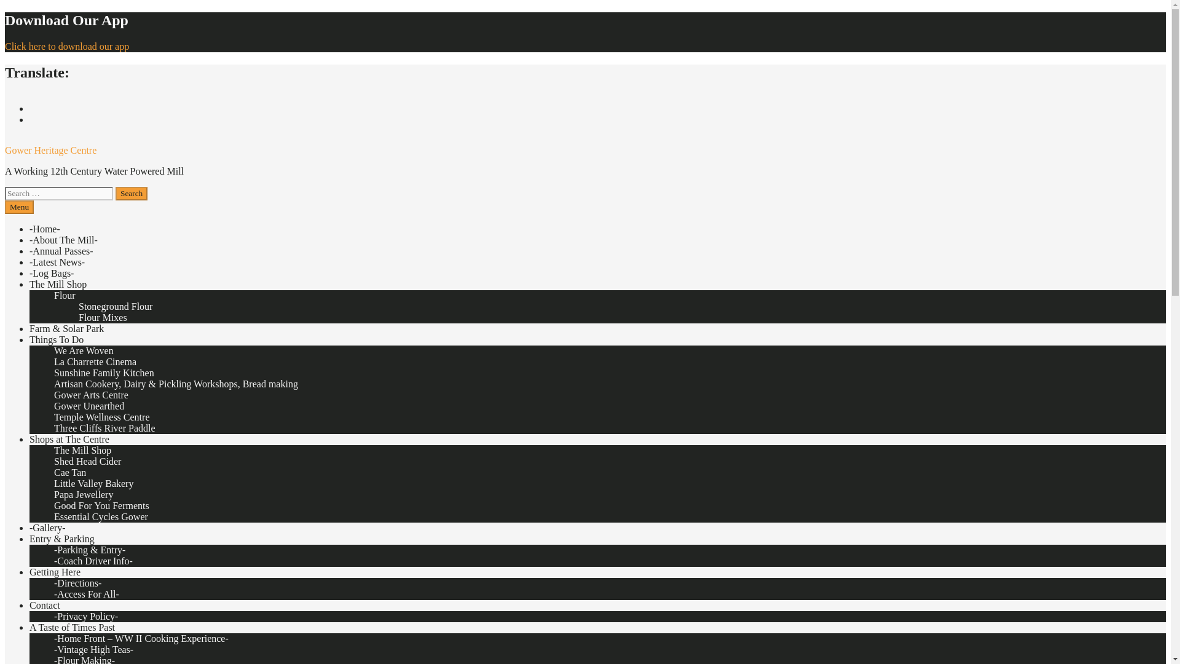  Describe the element at coordinates (93, 561) in the screenshot. I see `-Coach Driver Info-` at that location.